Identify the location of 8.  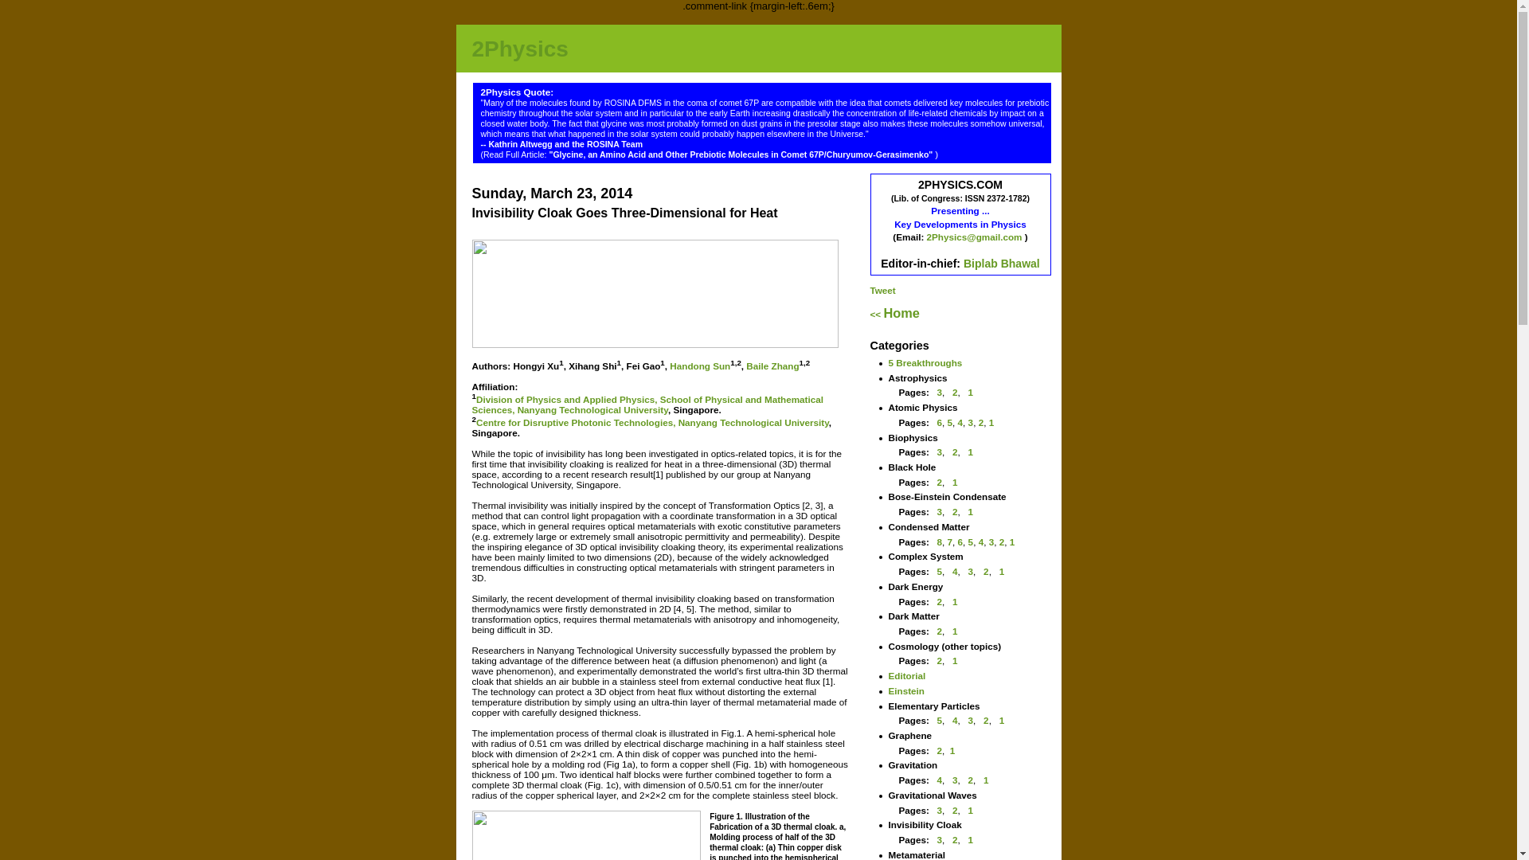
(940, 541).